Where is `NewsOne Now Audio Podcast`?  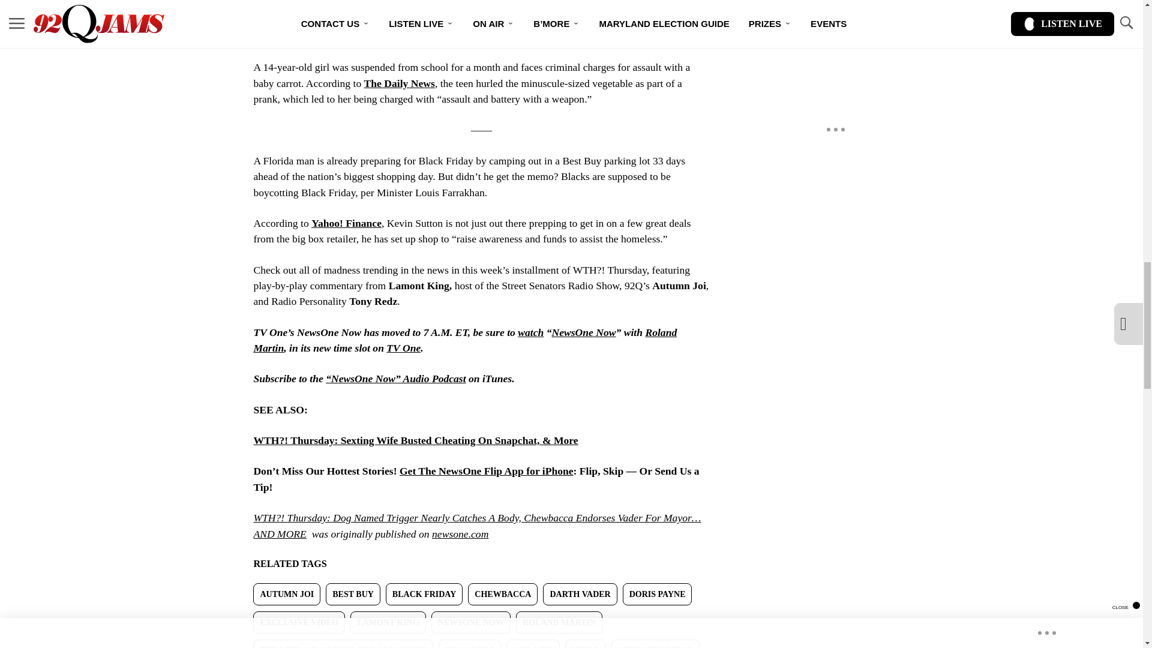
NewsOne Now Audio Podcast is located at coordinates (395, 379).